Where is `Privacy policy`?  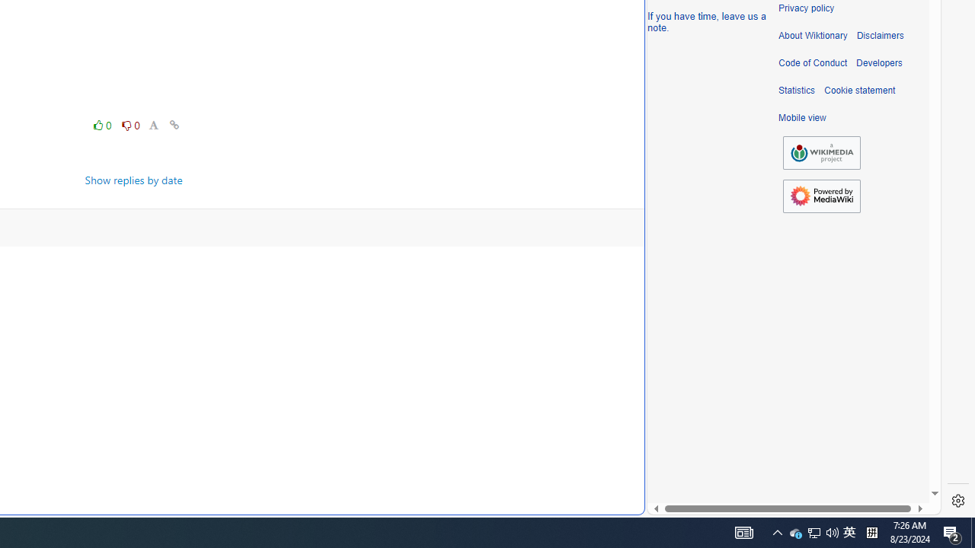
Privacy policy is located at coordinates (806, 8).